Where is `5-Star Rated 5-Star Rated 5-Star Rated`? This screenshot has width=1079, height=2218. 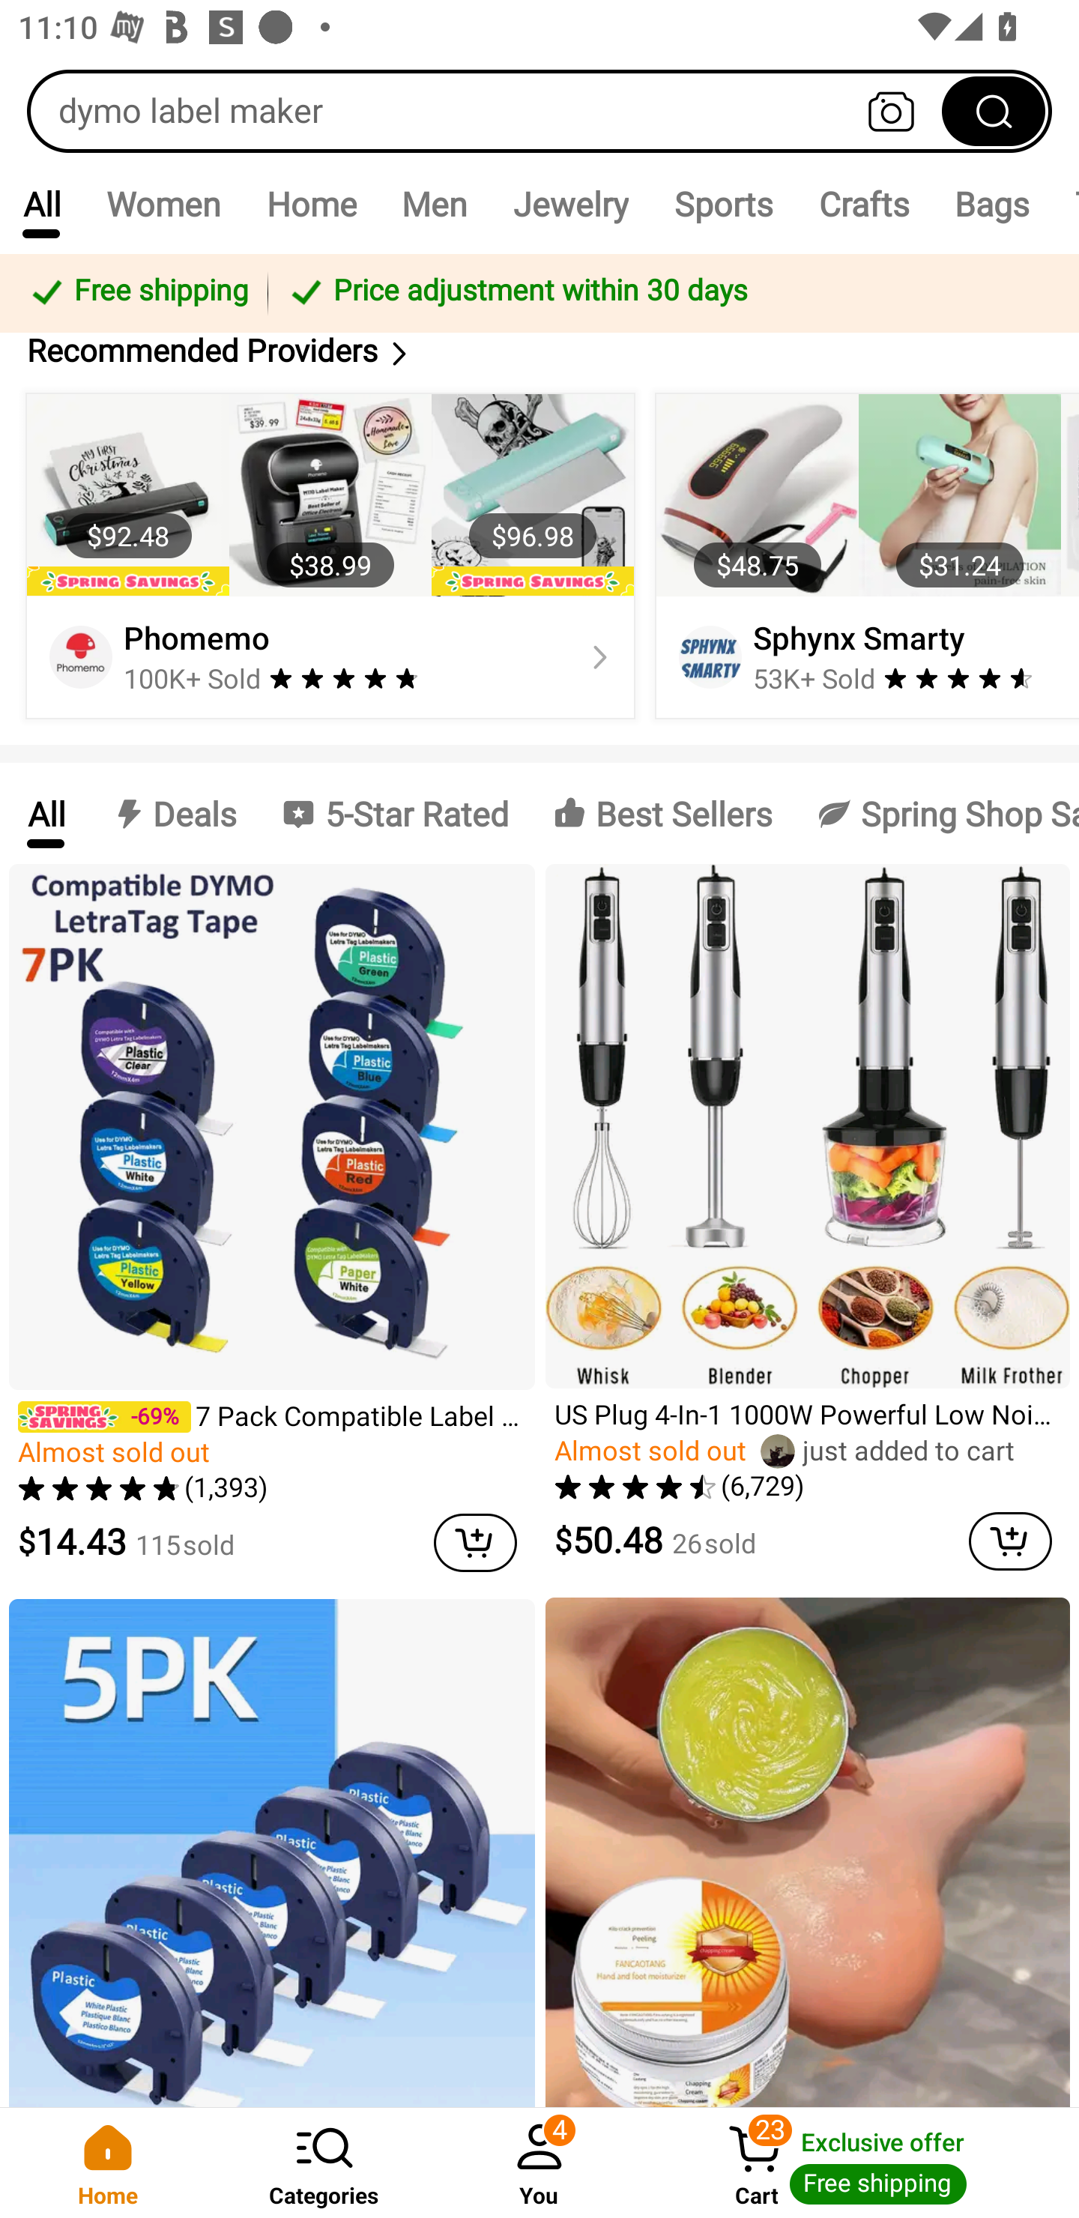
5-Star Rated 5-Star Rated 5-Star Rated is located at coordinates (394, 814).